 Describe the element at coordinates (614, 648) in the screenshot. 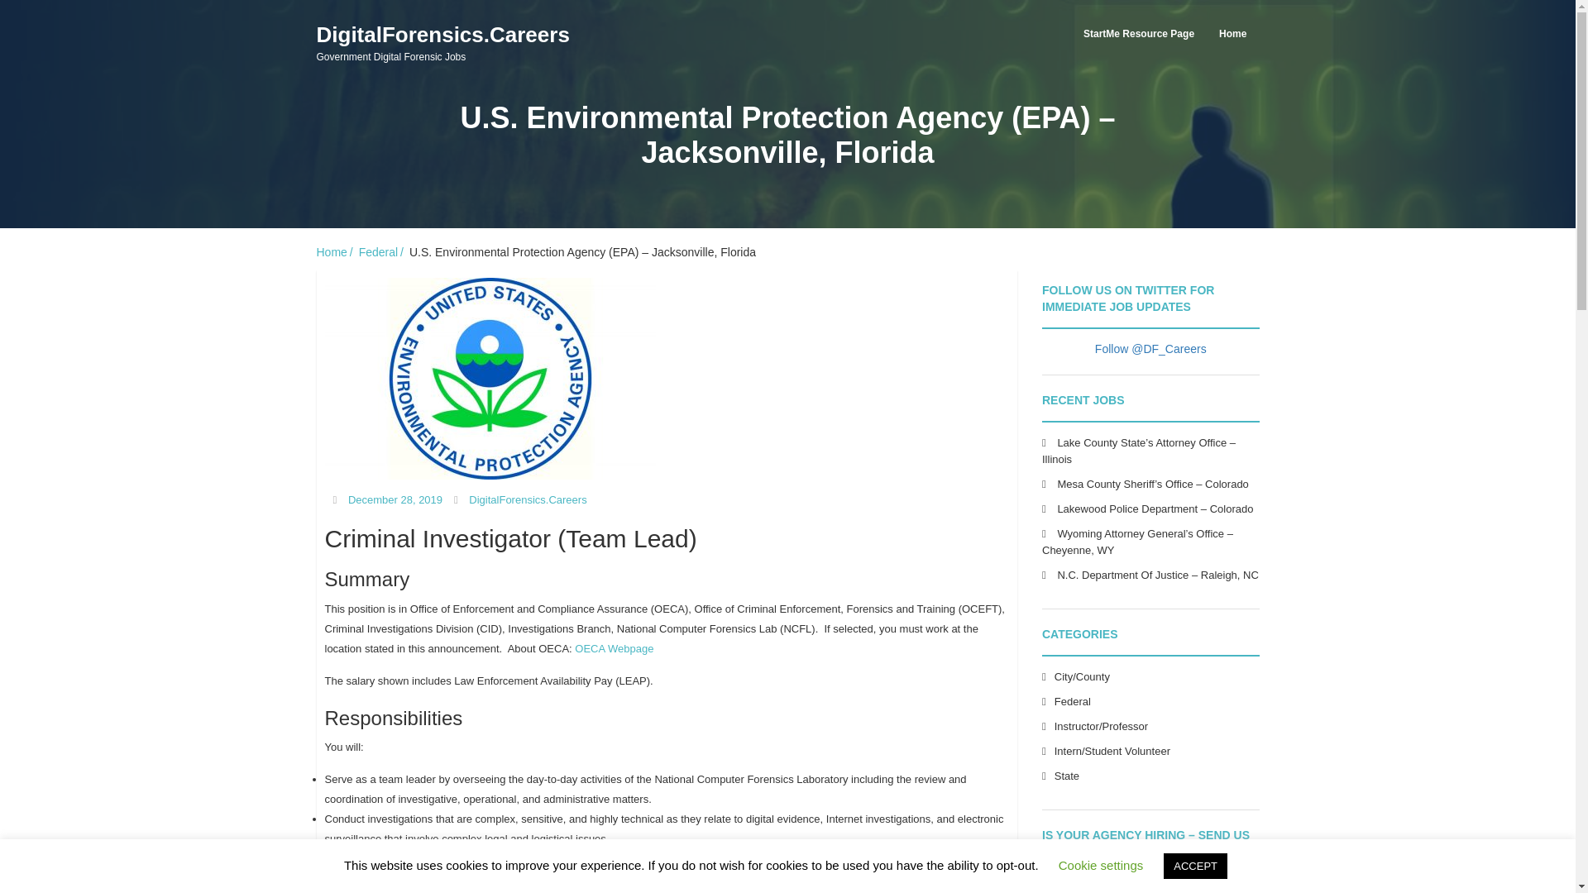

I see `View all posts by DigitalForensics.Careers` at that location.